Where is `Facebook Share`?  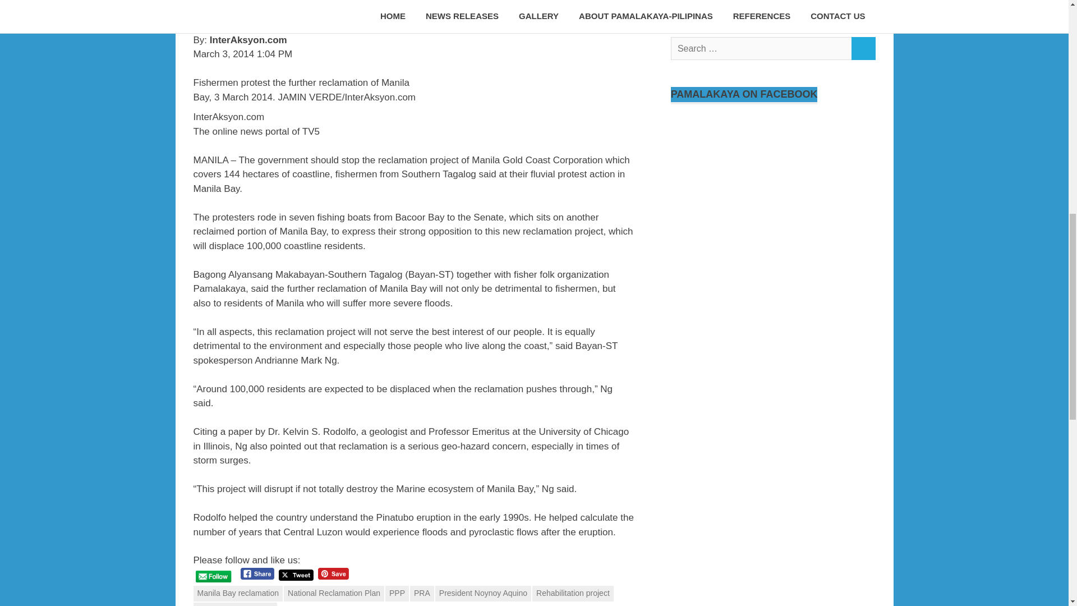
Facebook Share is located at coordinates (257, 573).